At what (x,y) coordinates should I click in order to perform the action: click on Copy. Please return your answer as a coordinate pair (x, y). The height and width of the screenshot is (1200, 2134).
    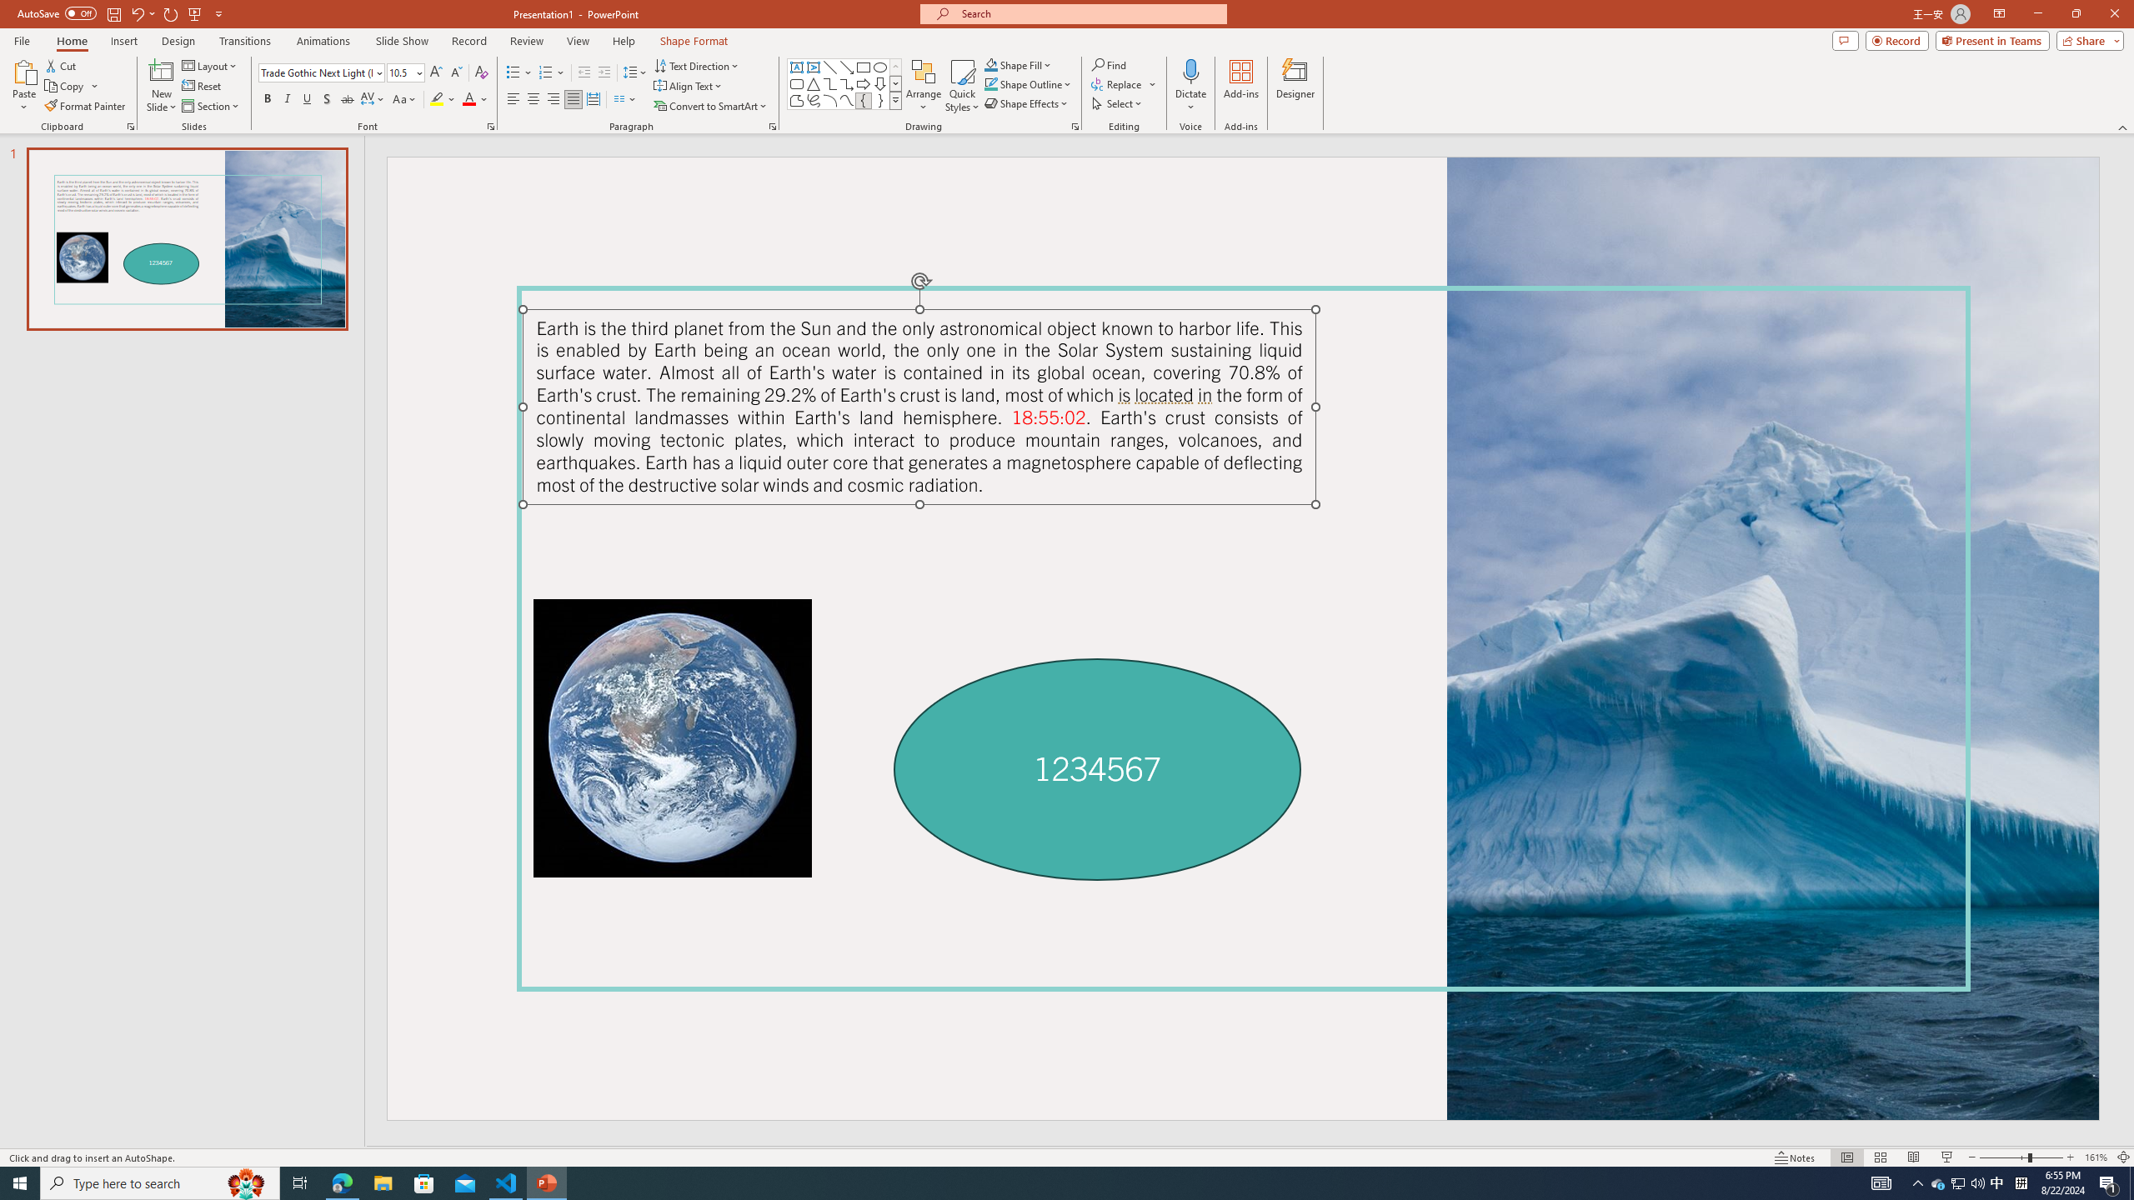
    Looking at the image, I should click on (66, 87).